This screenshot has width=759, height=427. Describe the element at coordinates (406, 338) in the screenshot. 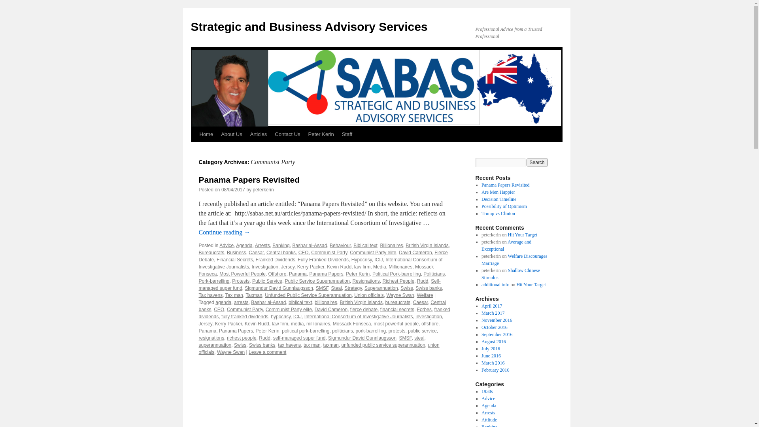

I see `SMSF` at that location.